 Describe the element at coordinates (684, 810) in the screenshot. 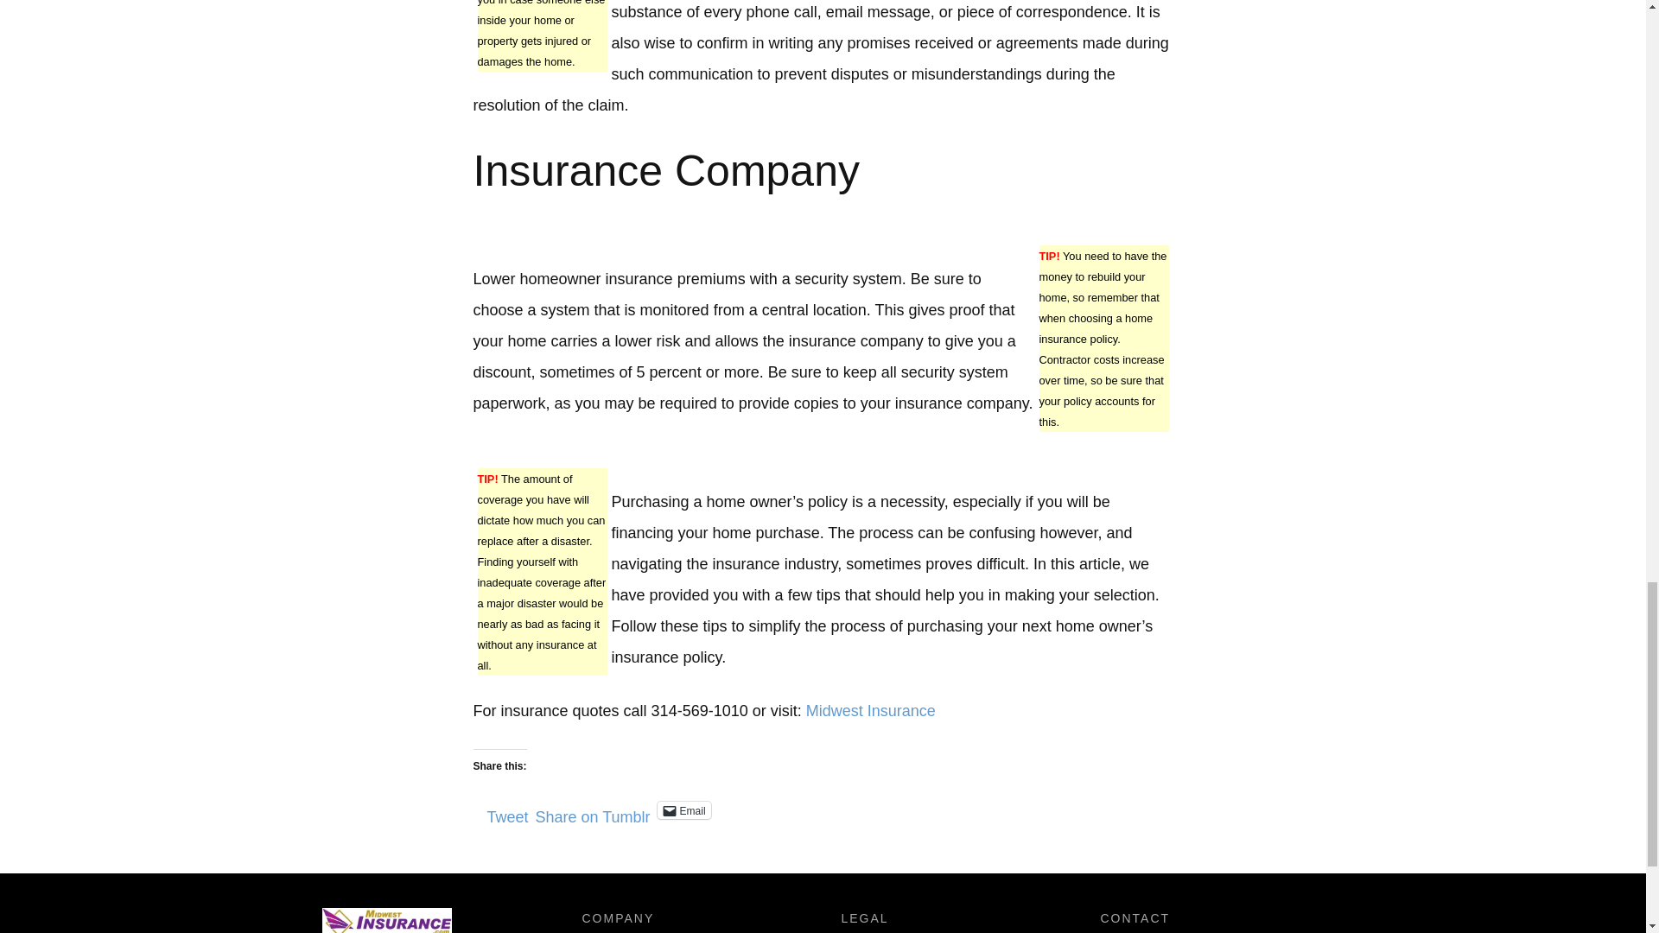

I see `Email` at that location.